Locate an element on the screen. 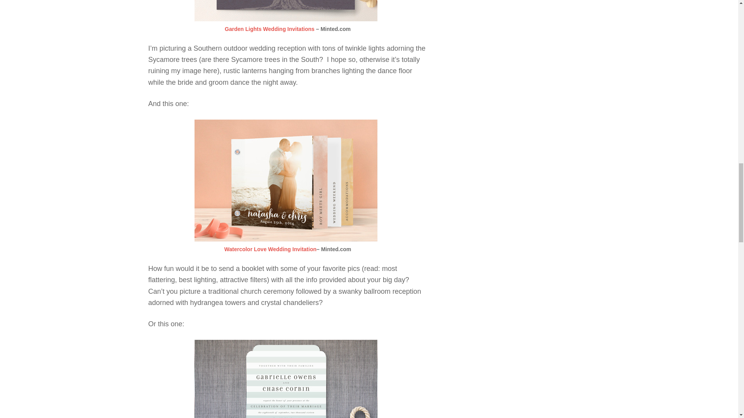 This screenshot has width=744, height=418. Watercolor Love Wedding Invitation is located at coordinates (270, 249).